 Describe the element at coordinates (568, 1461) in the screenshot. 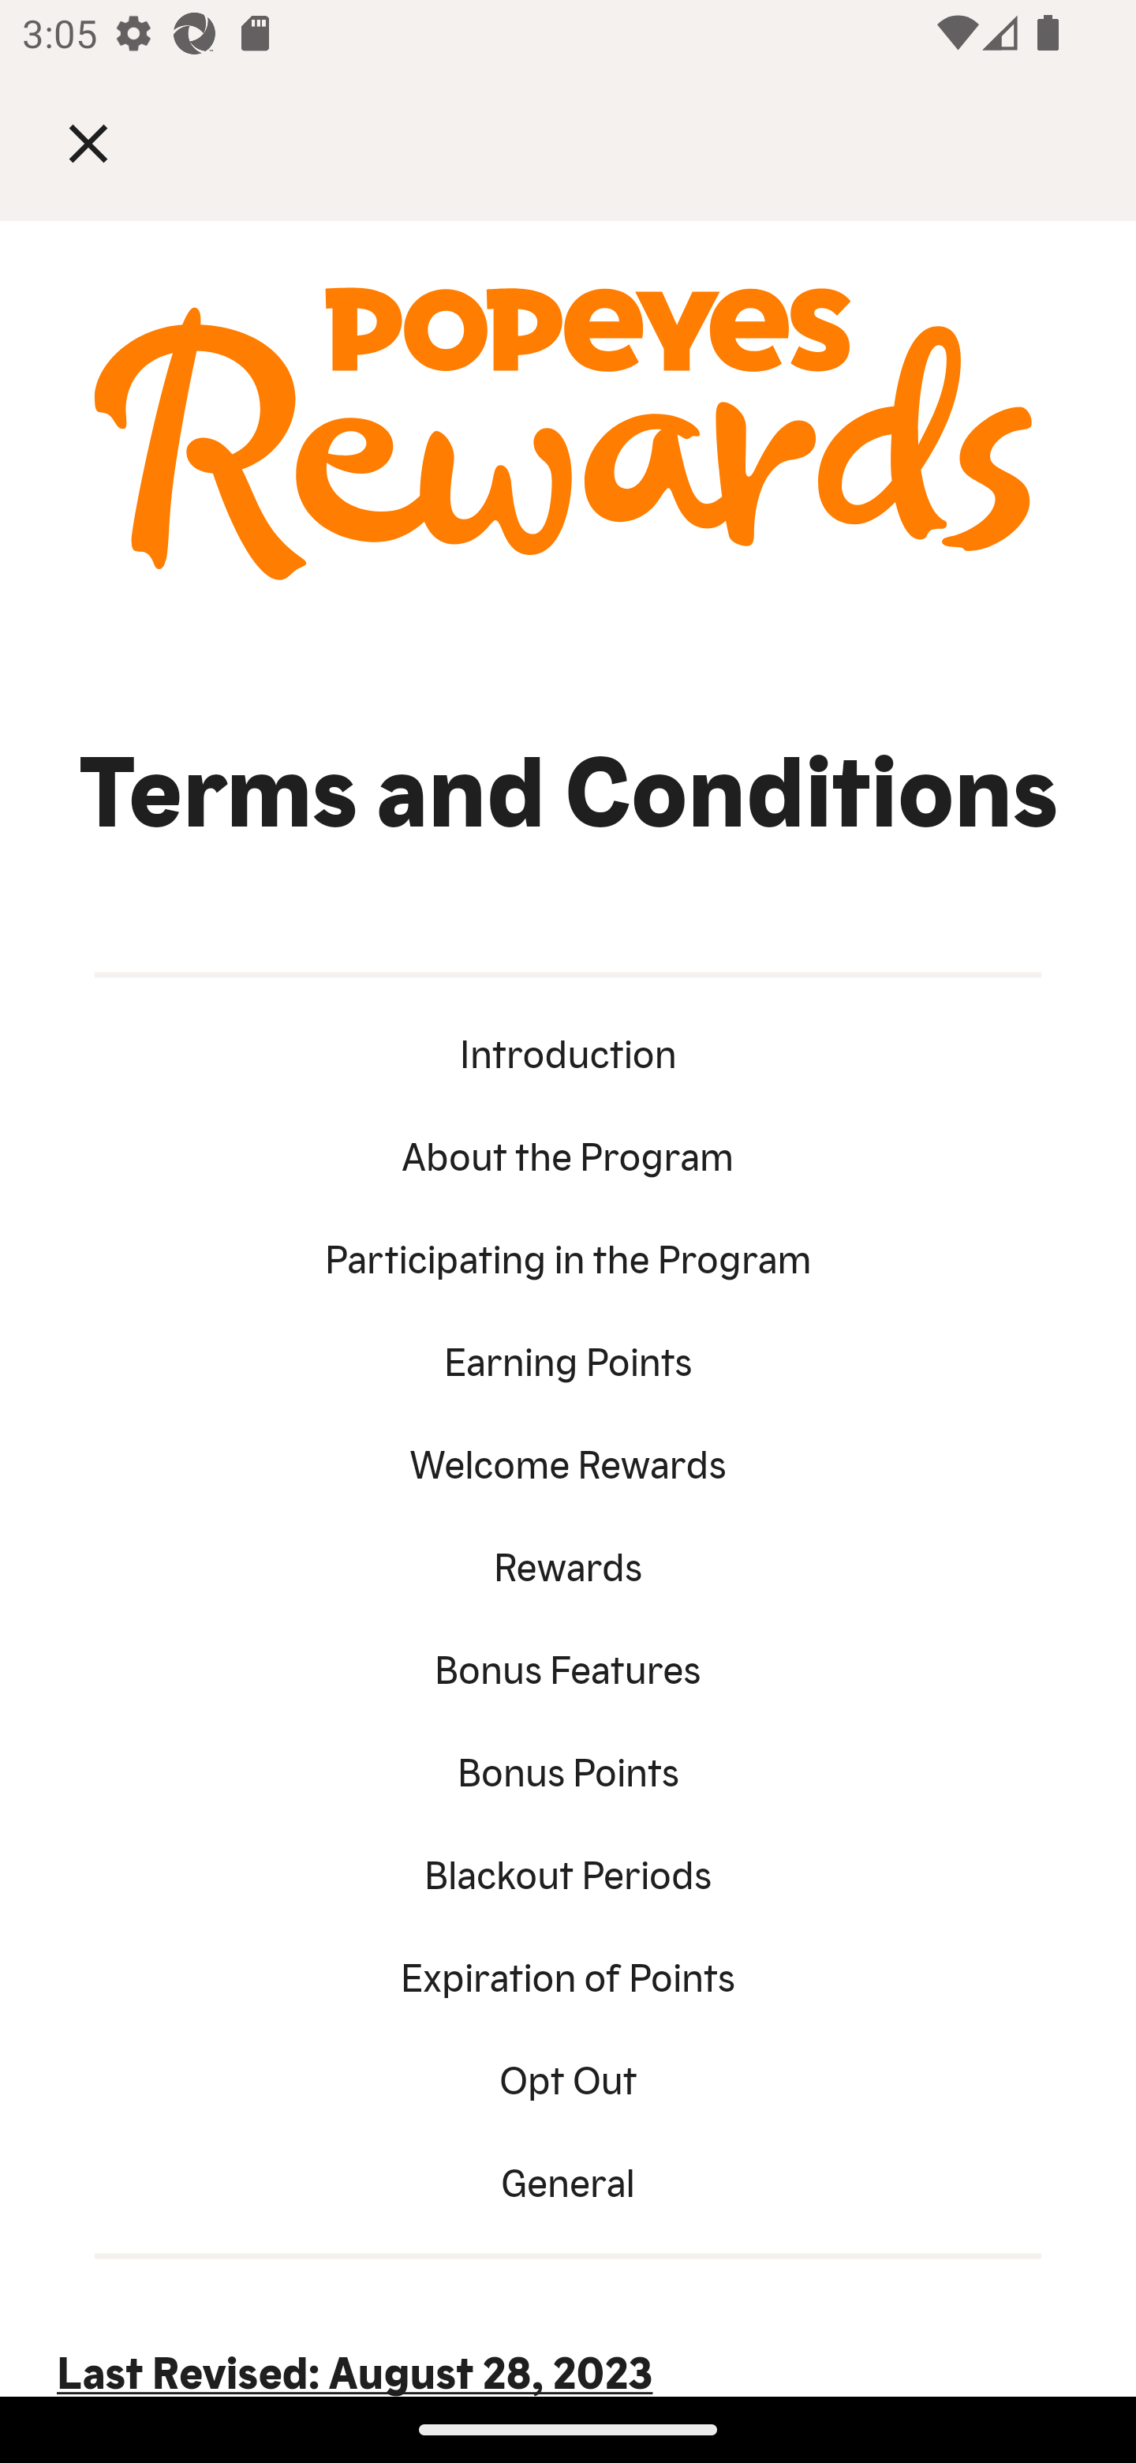

I see `Welcome Rewards` at that location.